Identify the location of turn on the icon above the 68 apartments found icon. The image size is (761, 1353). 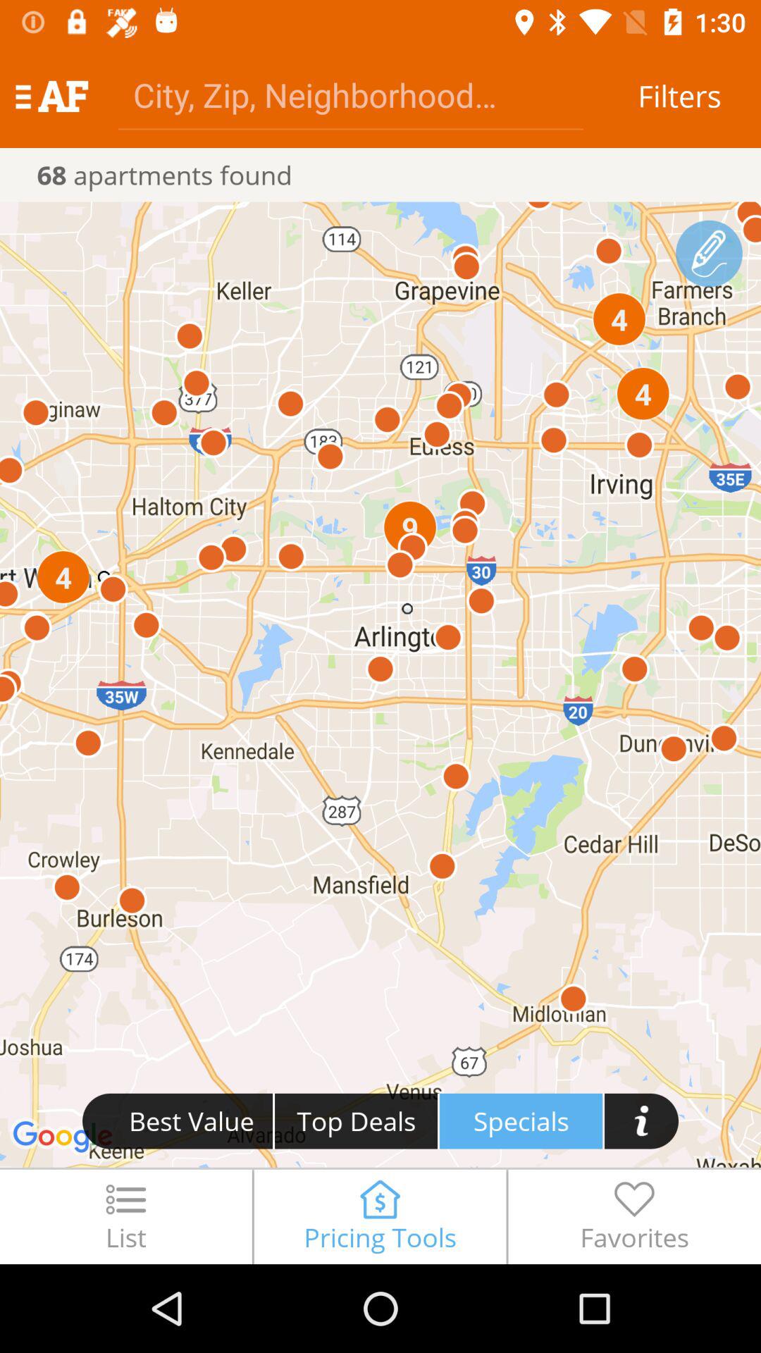
(51, 96).